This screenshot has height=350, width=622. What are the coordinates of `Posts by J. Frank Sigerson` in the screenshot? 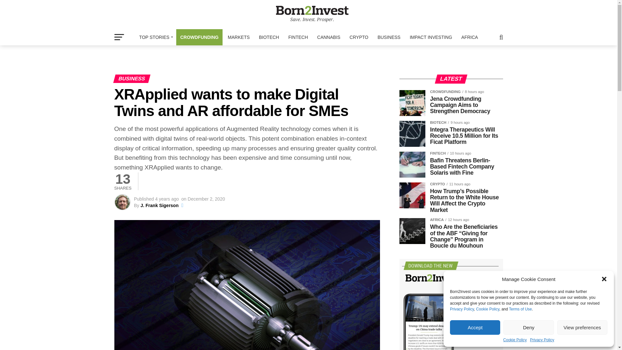 It's located at (159, 205).